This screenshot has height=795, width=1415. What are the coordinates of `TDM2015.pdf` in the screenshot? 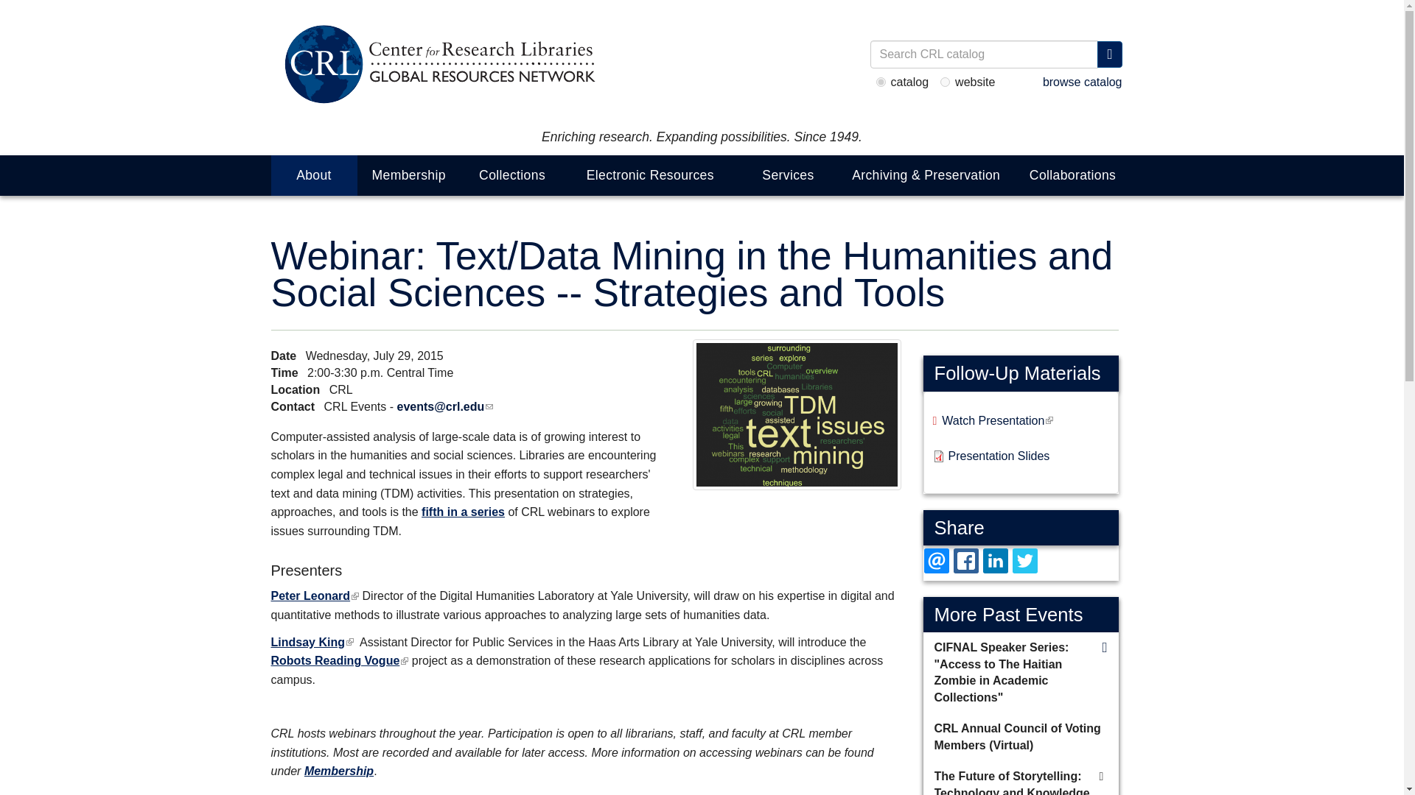 It's located at (999, 460).